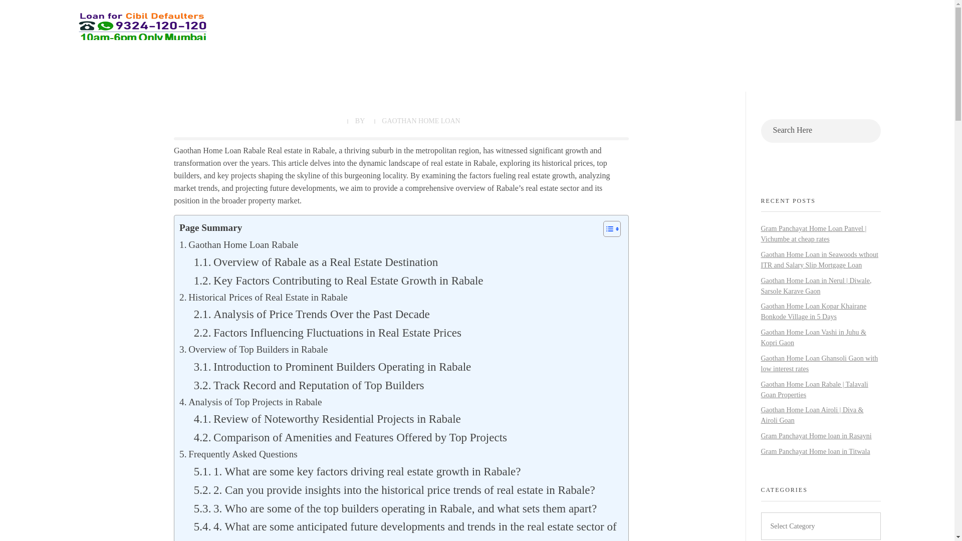 The width and height of the screenshot is (962, 541). What do you see at coordinates (251, 402) in the screenshot?
I see `Analysis of Top Projects in Rabale` at bounding box center [251, 402].